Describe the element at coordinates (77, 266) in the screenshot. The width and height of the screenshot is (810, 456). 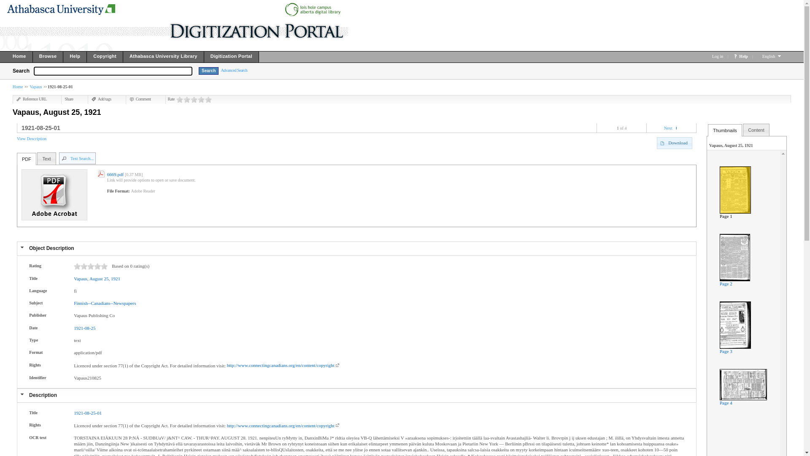
I see `1` at that location.